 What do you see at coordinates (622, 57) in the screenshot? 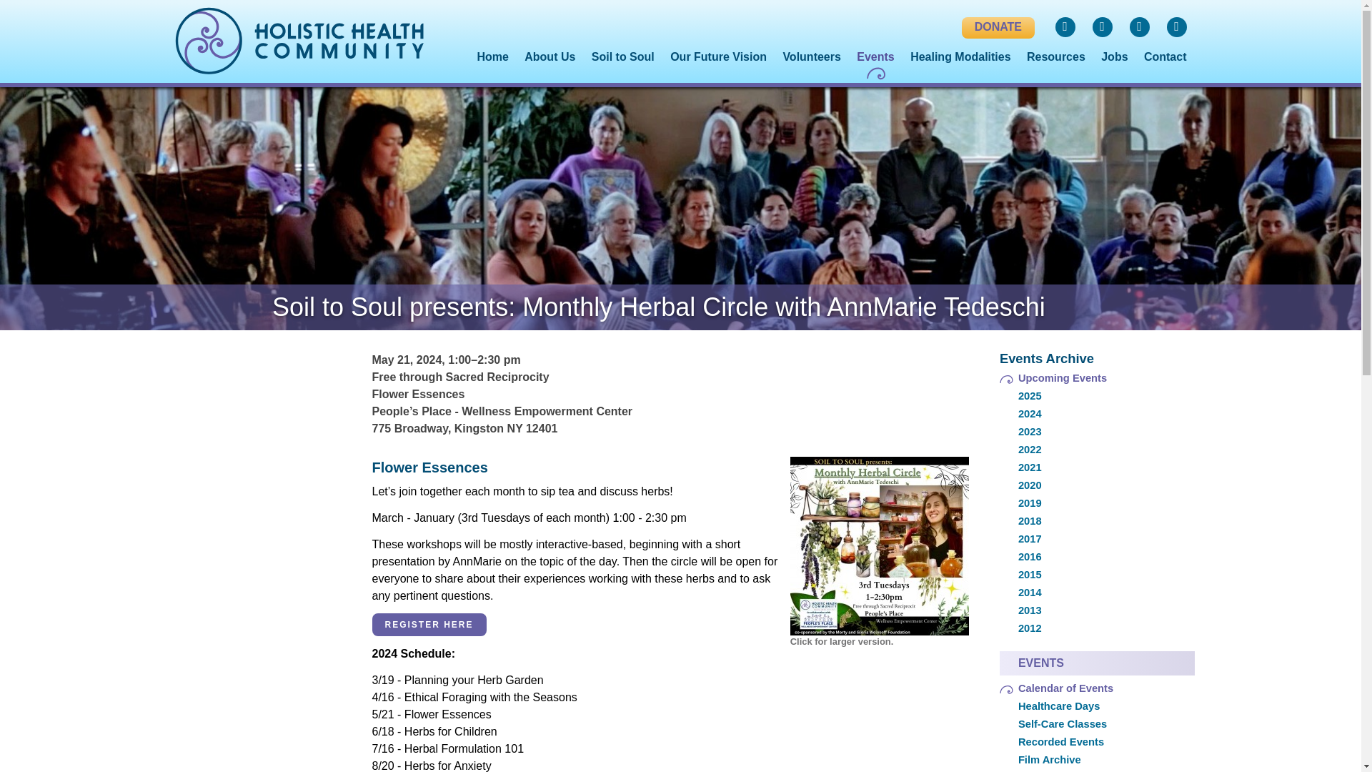
I see `Soil to Soul` at bounding box center [622, 57].